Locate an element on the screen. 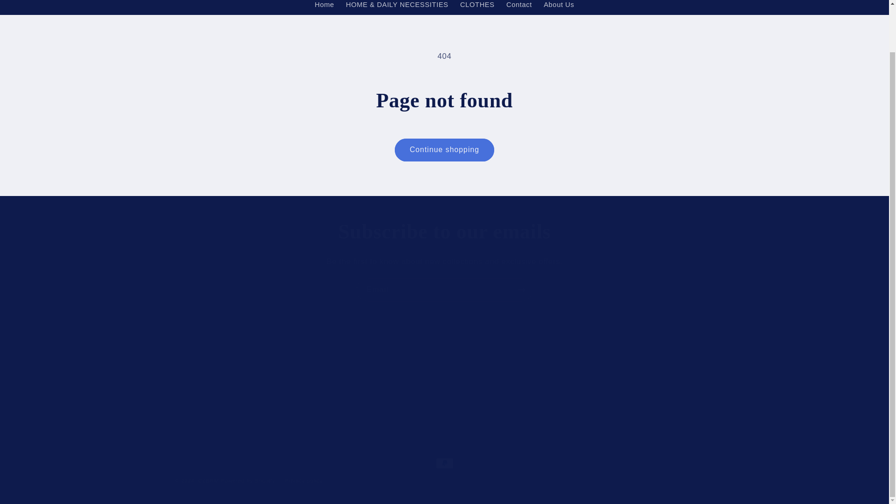 This screenshot has width=896, height=504. Subscribe to our emails is located at coordinates (559, 7).